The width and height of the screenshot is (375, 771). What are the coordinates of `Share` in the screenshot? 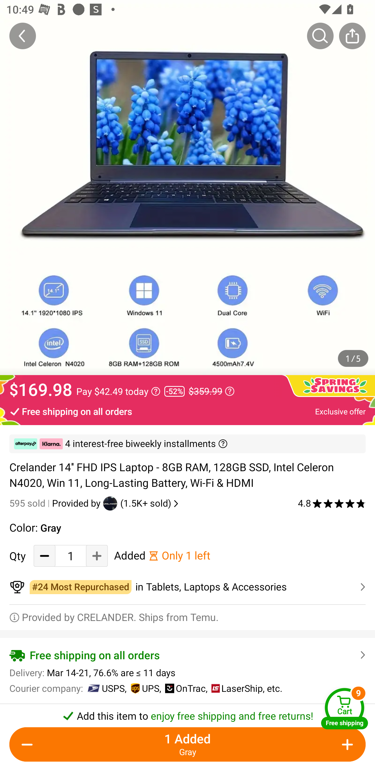 It's located at (352, 36).